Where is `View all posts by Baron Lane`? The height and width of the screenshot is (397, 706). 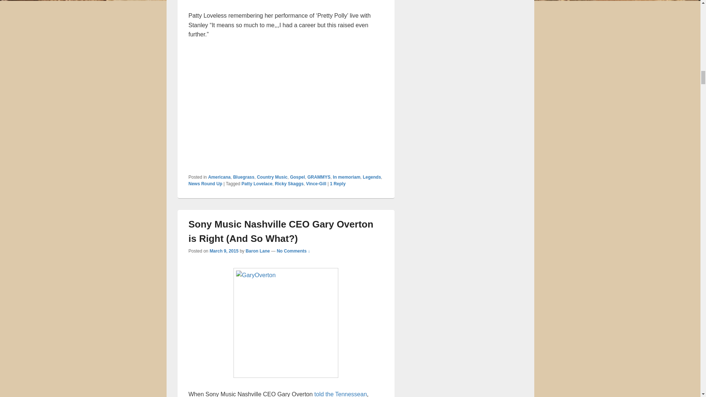 View all posts by Baron Lane is located at coordinates (257, 251).